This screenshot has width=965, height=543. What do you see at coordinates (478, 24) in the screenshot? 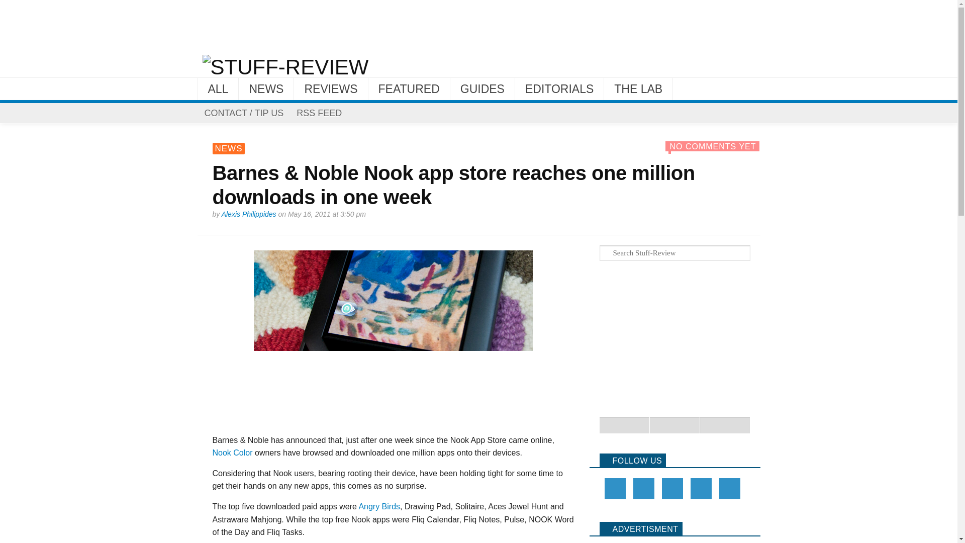
I see `Advertisement` at bounding box center [478, 24].